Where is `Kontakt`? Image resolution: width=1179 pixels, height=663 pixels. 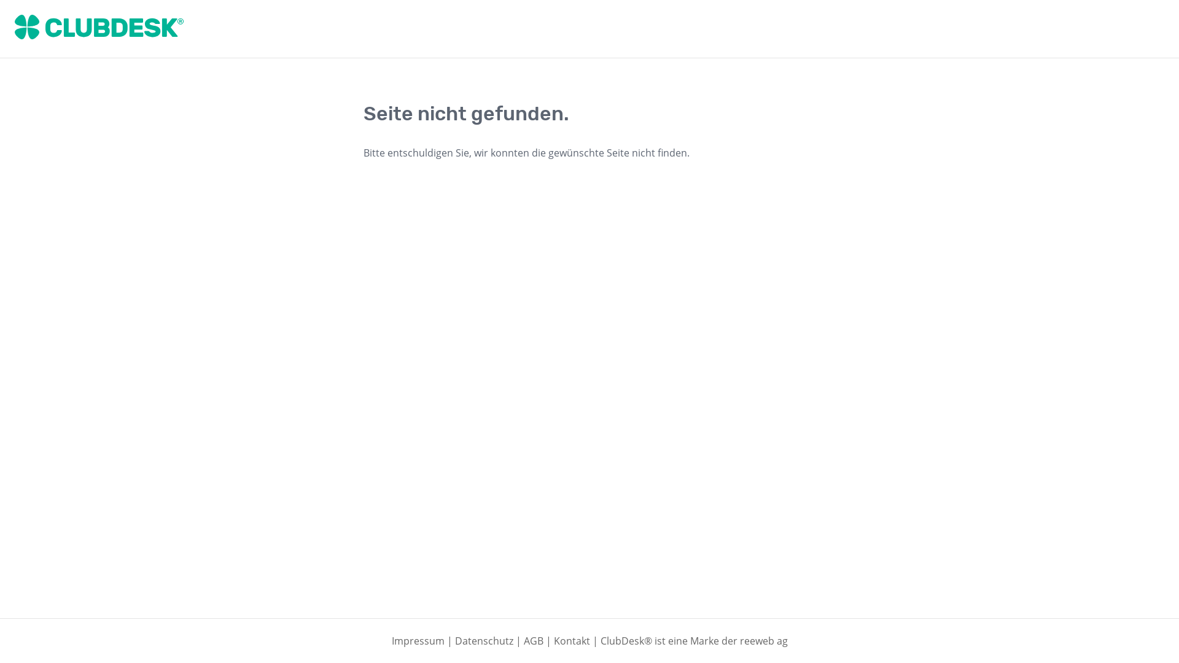 Kontakt is located at coordinates (572, 641).